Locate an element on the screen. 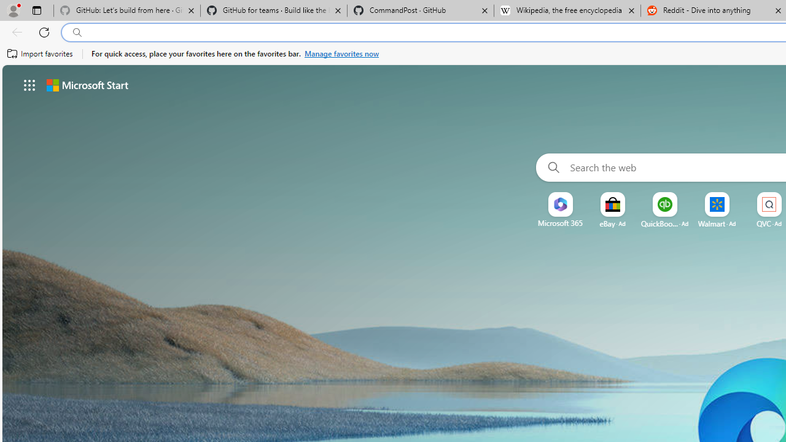 The image size is (786, 442). Search icon is located at coordinates (77, 33).